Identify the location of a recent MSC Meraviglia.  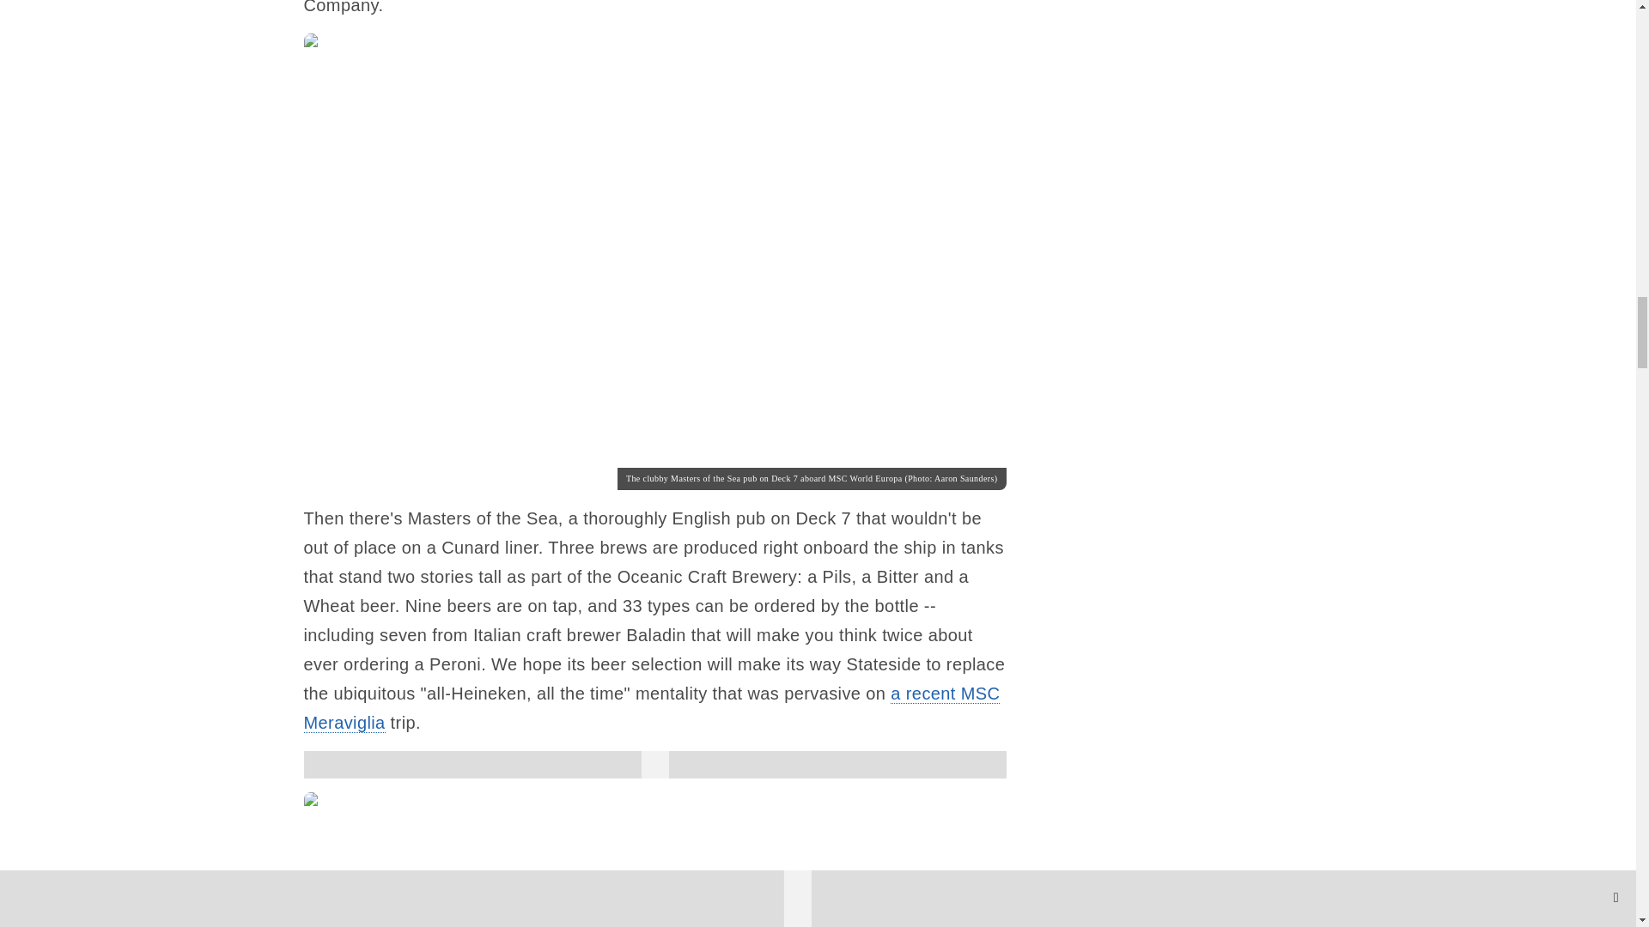
(652, 709).